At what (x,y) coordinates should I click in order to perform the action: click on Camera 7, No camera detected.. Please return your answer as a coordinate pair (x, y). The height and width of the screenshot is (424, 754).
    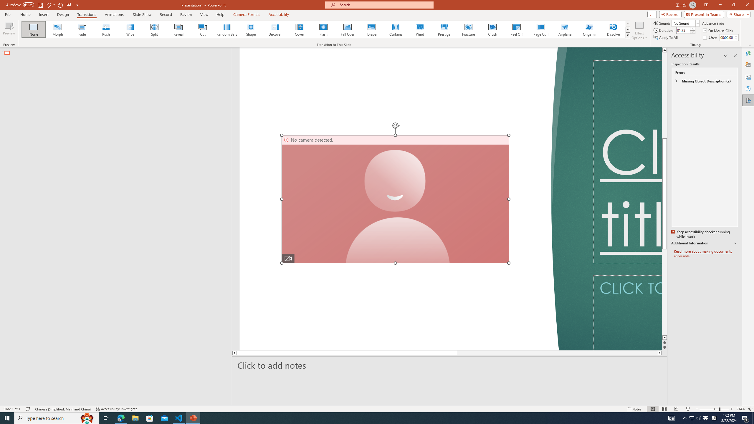
    Looking at the image, I should click on (395, 199).